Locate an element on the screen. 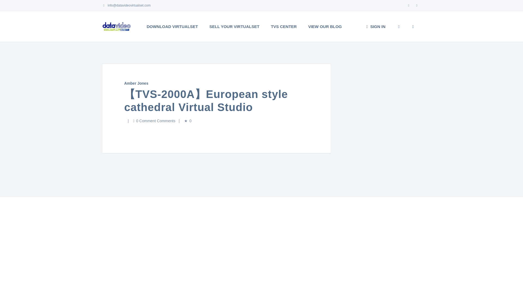 The width and height of the screenshot is (523, 294). DOWNLOAD VIRTUALSET is located at coordinates (172, 27).